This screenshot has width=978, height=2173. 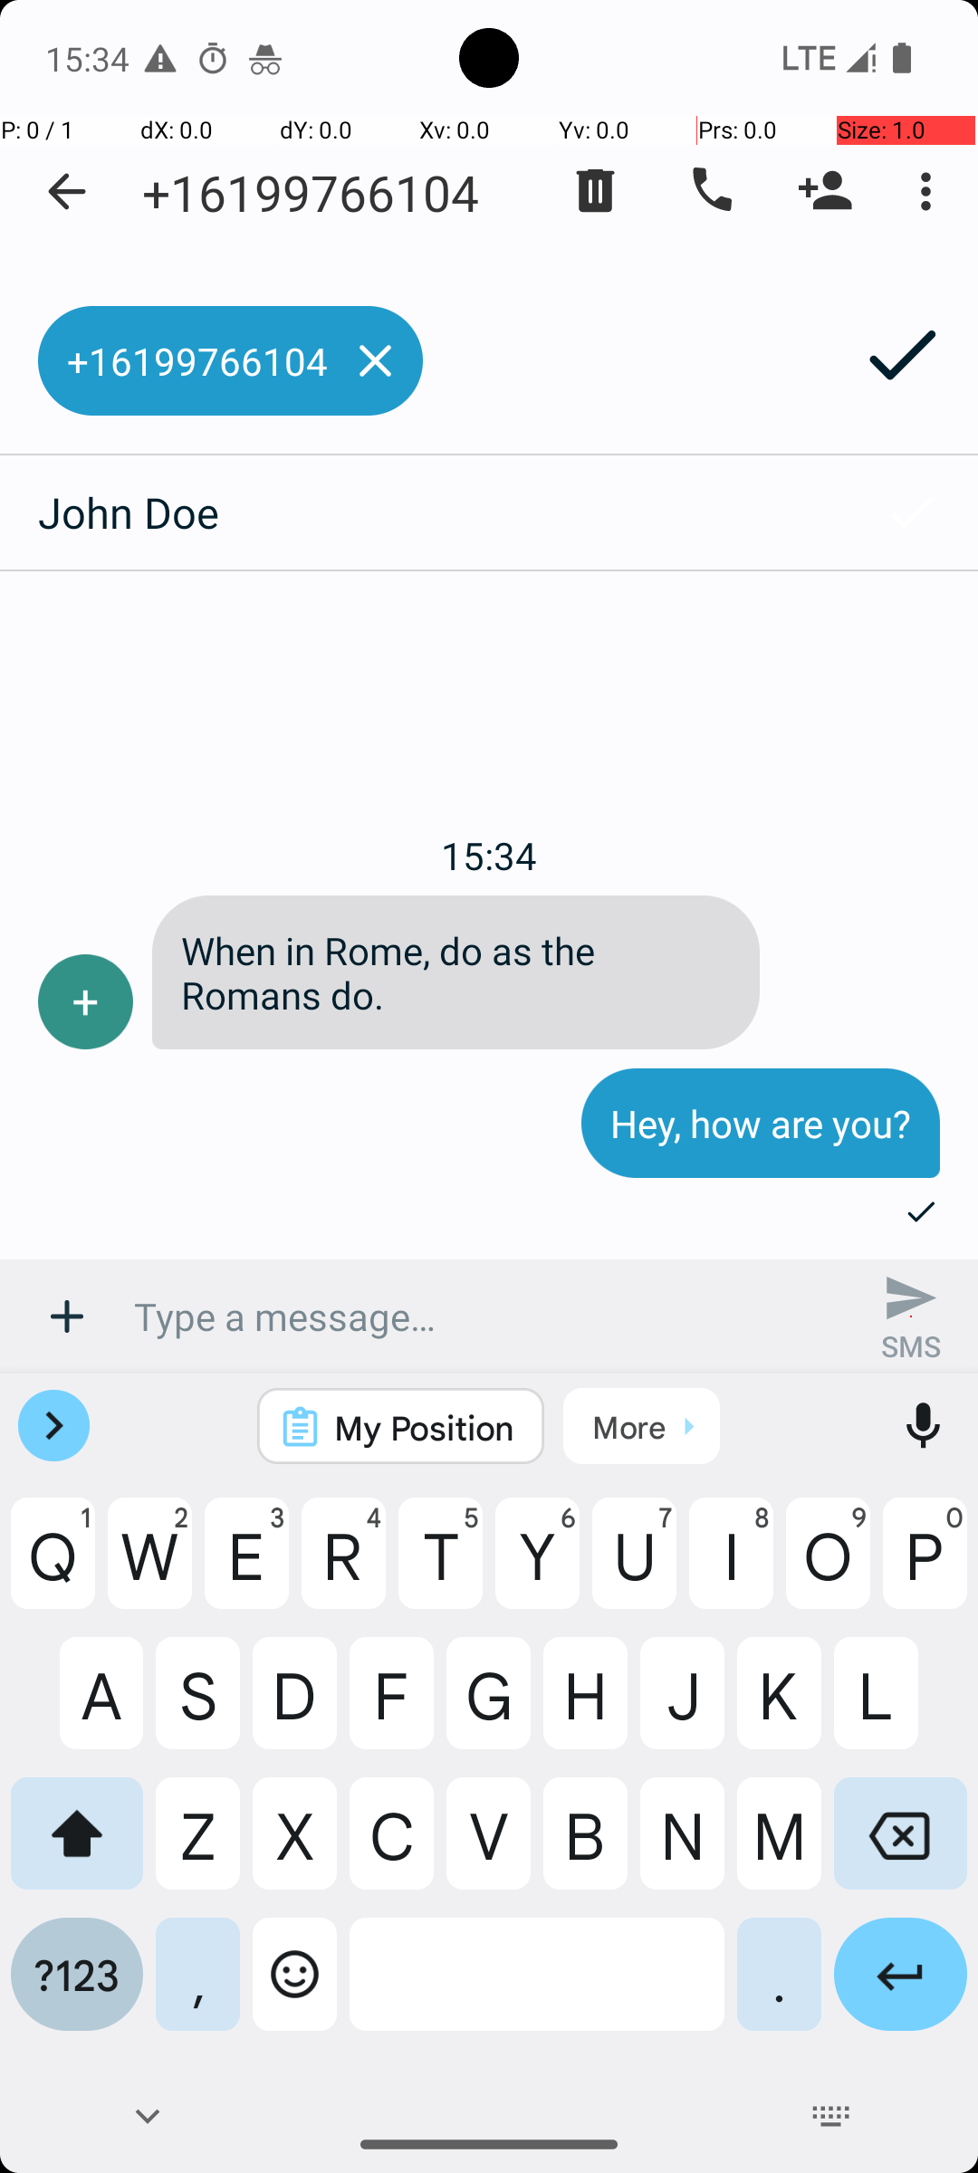 What do you see at coordinates (911, 512) in the screenshot?
I see `Confirm selection` at bounding box center [911, 512].